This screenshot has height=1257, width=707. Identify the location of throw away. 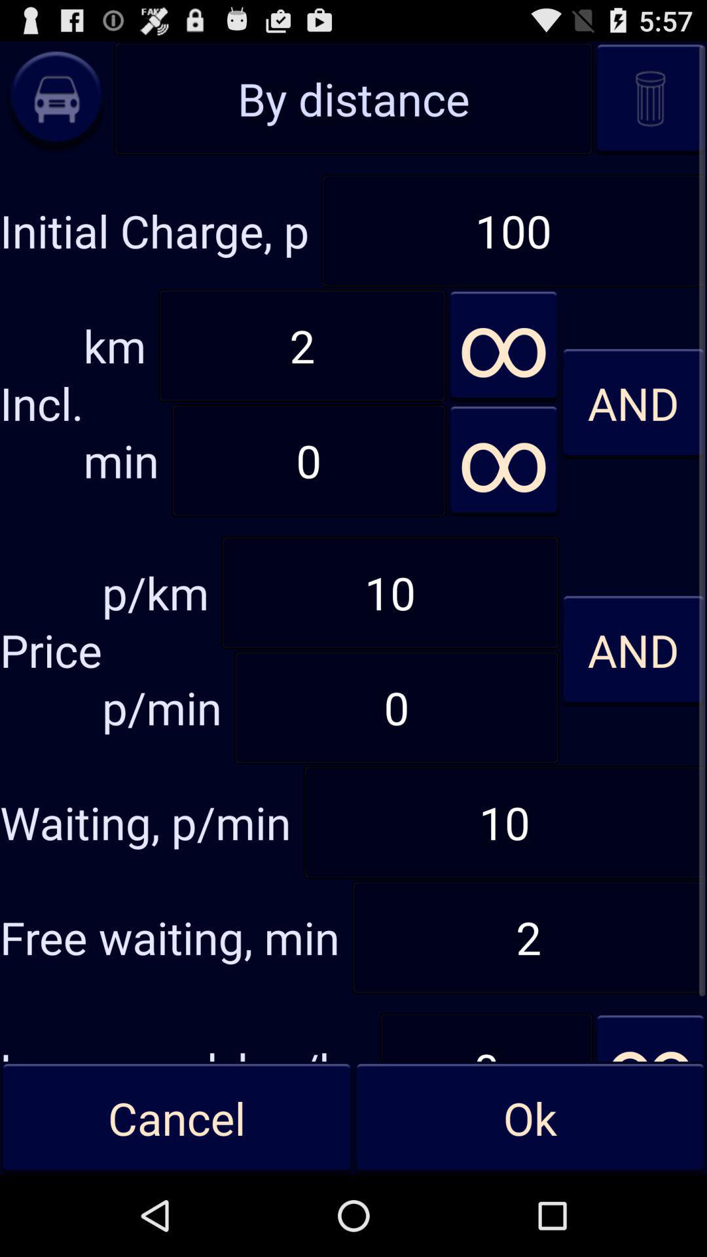
(651, 98).